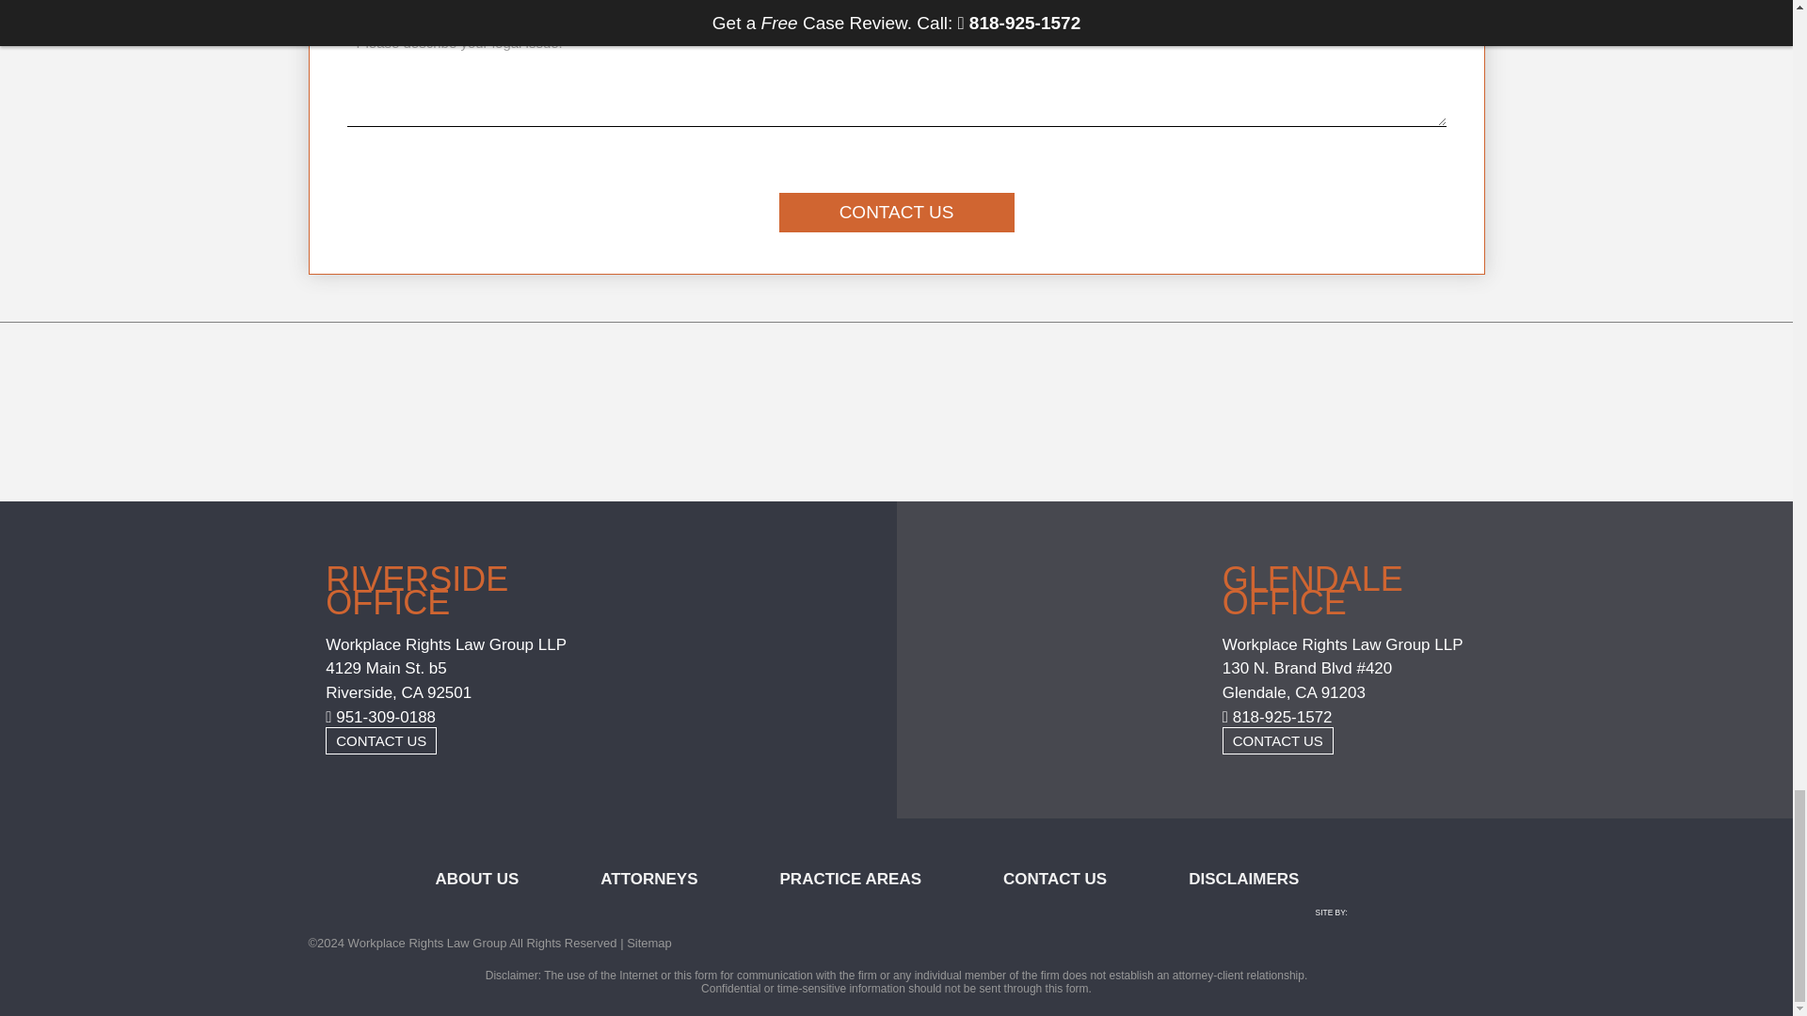  I want to click on Contact Workplace Rights Law Group, so click(1278, 741).